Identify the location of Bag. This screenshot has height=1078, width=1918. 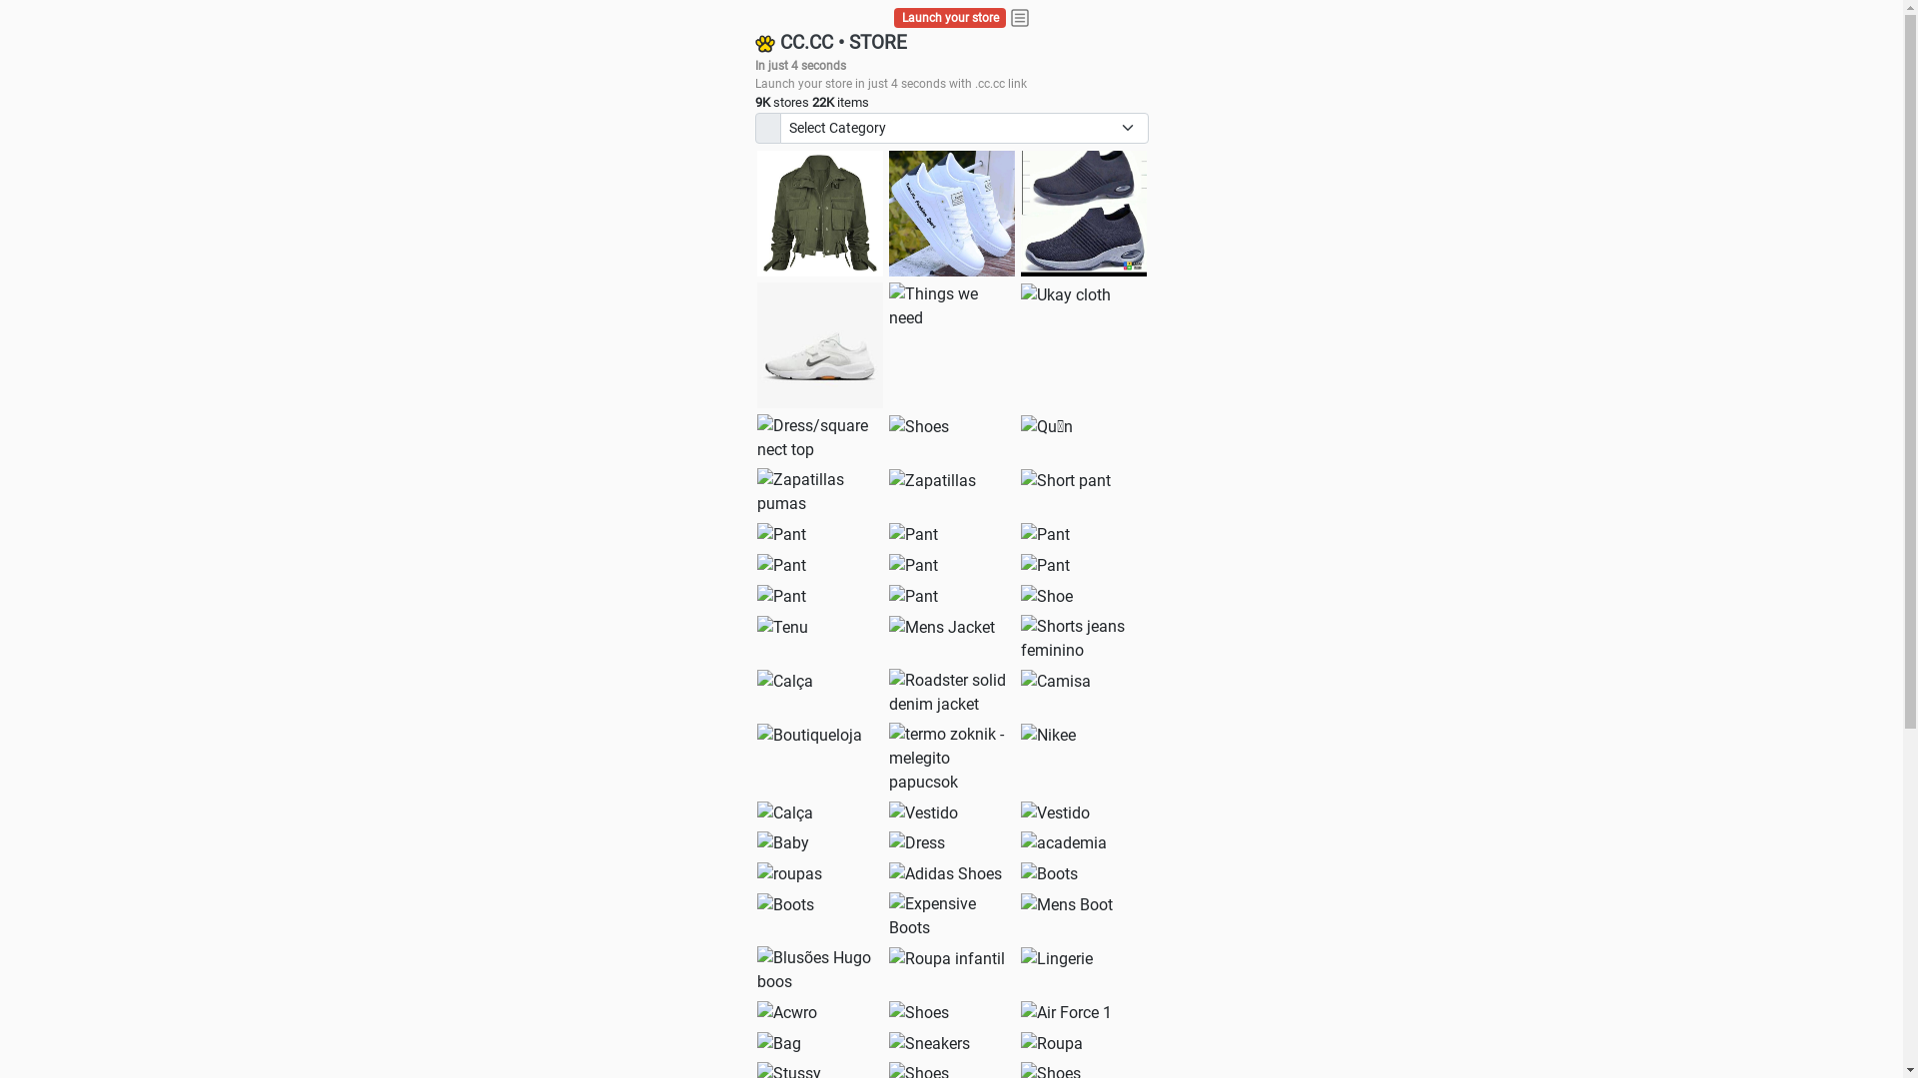
(779, 1044).